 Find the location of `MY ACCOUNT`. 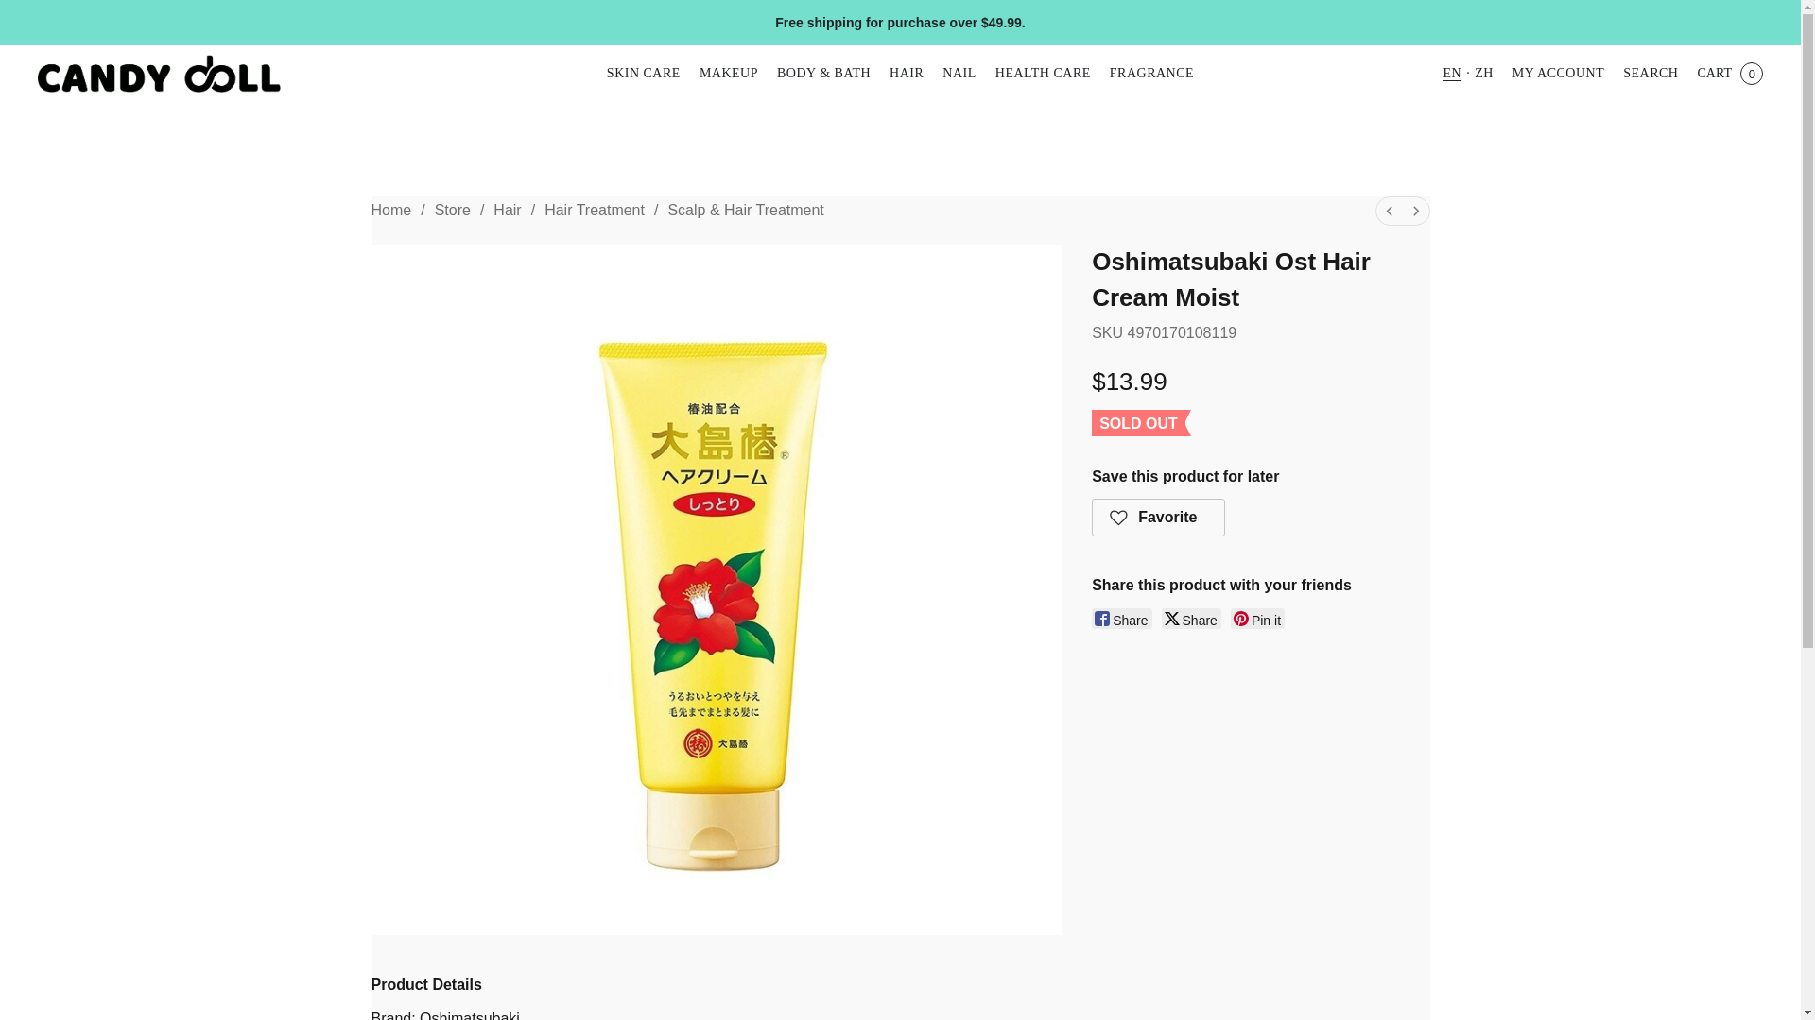

MY ACCOUNT is located at coordinates (1558, 74).